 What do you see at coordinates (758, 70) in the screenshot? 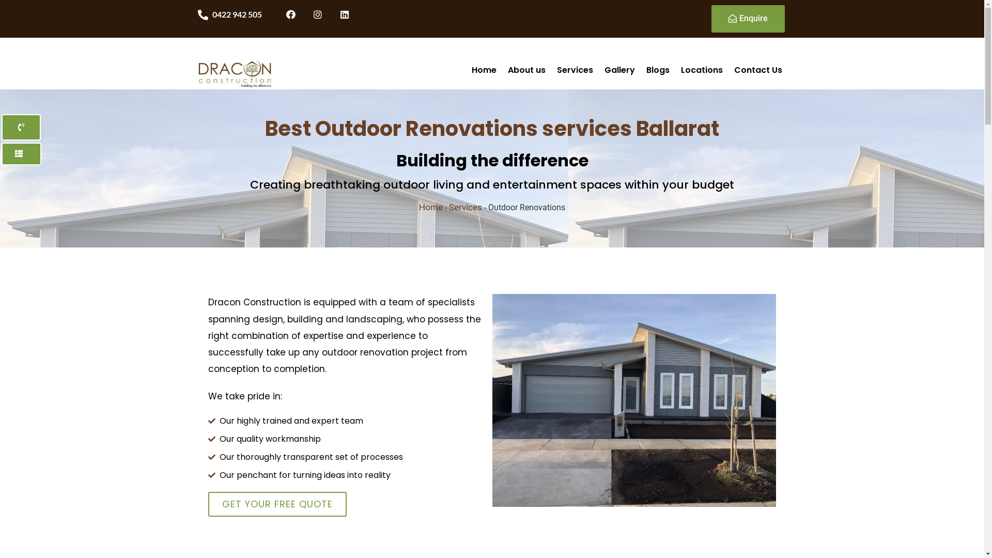
I see `Contact Us` at bounding box center [758, 70].